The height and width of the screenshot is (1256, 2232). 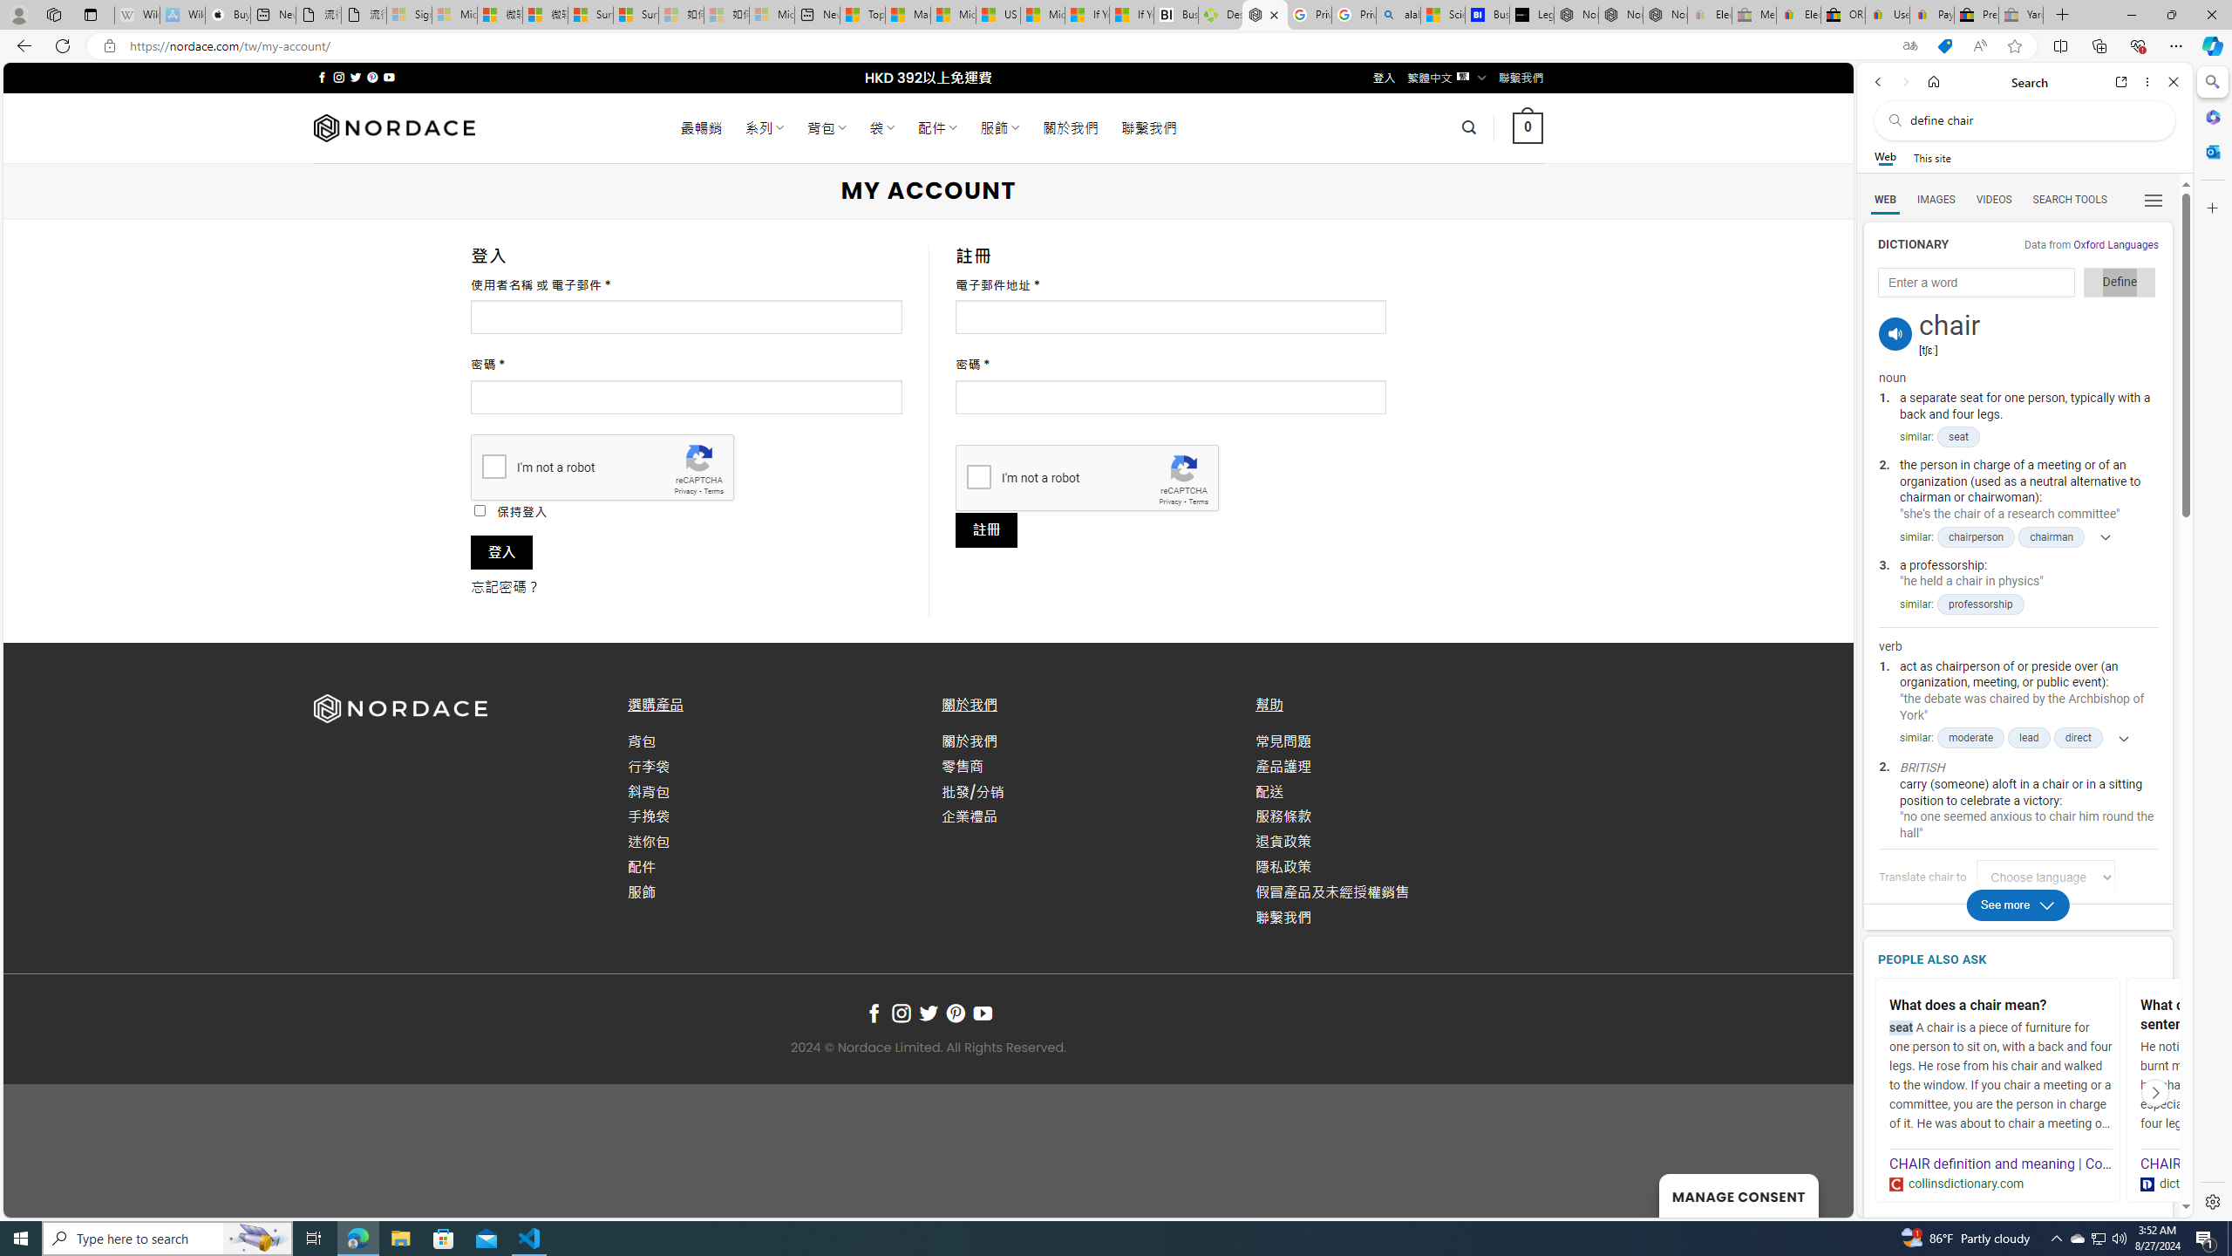 What do you see at coordinates (2118, 738) in the screenshot?
I see `Show more` at bounding box center [2118, 738].